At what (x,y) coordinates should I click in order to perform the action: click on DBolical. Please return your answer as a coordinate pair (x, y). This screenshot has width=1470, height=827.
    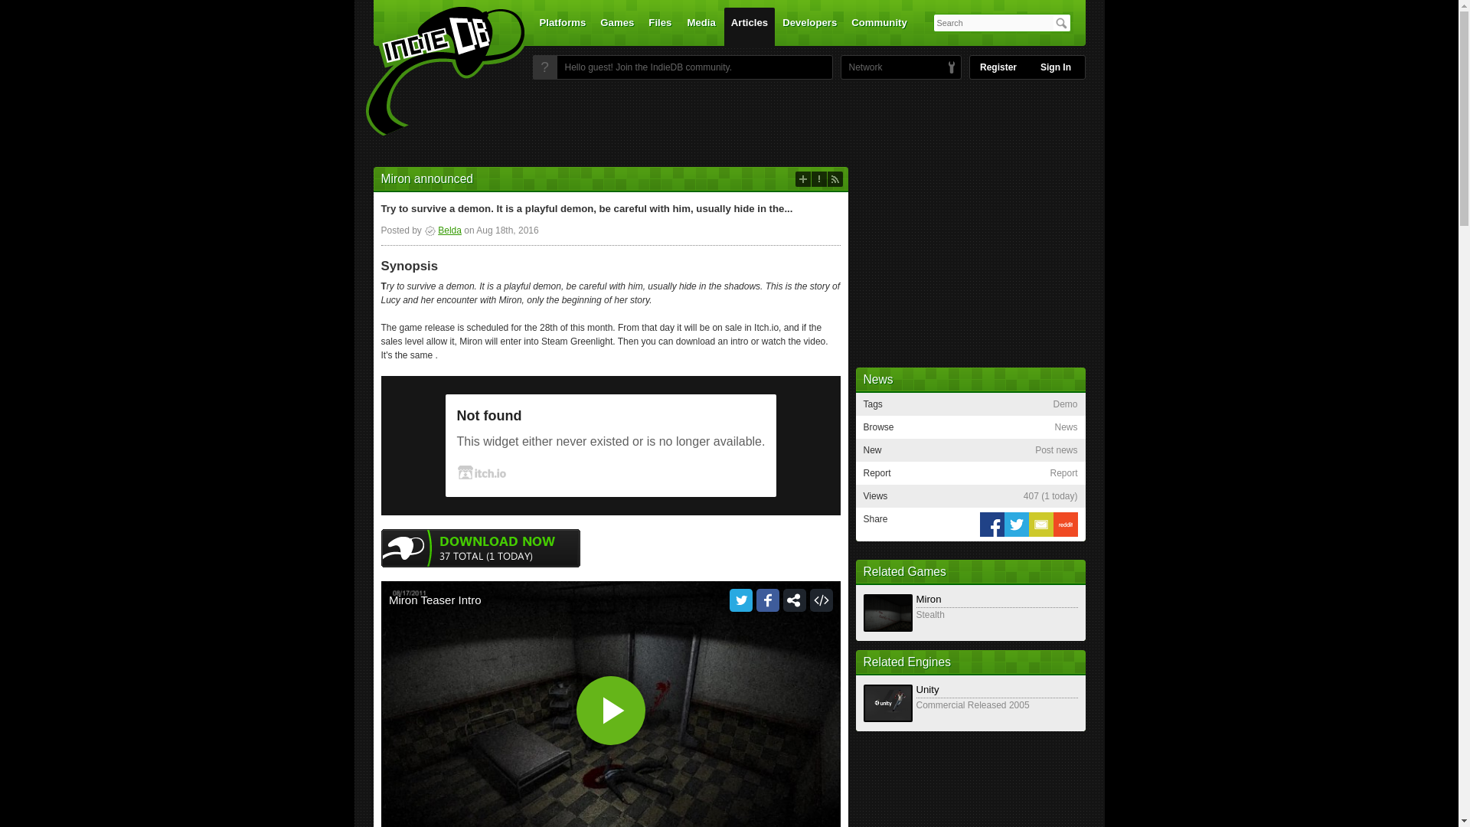
    Looking at the image, I should click on (861, 67).